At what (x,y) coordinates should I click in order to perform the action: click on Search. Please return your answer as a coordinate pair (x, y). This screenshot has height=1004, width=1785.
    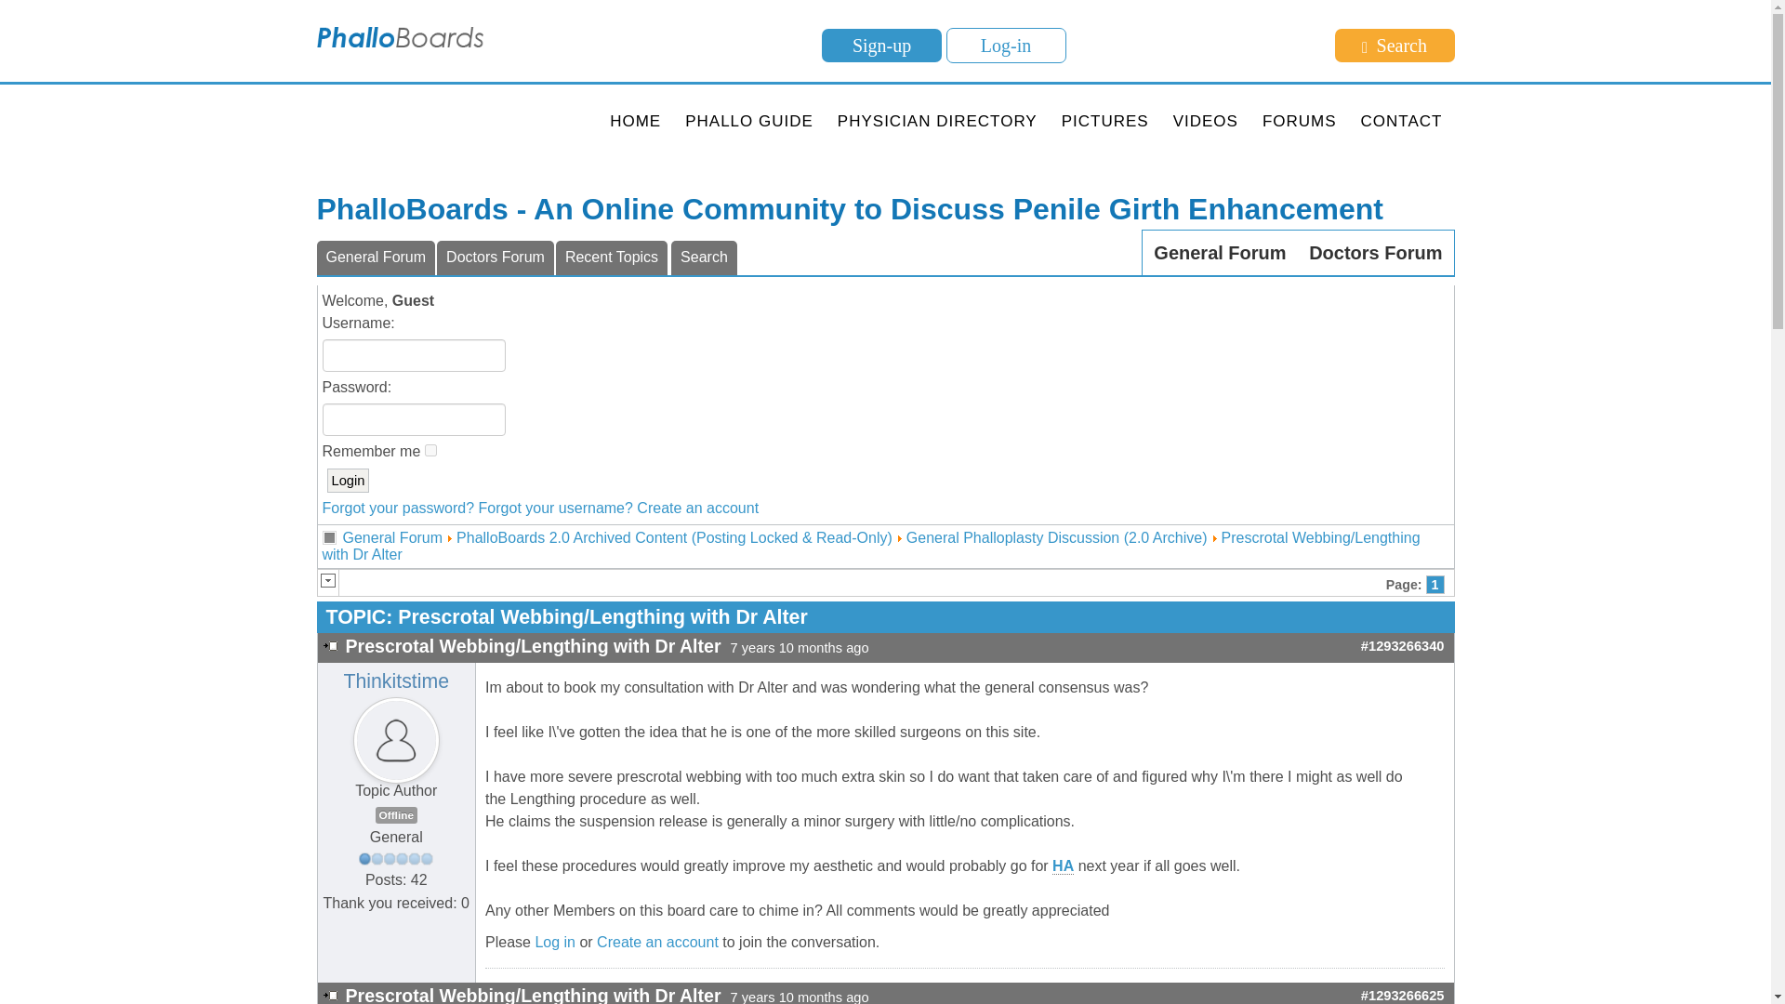
    Looking at the image, I should click on (703, 258).